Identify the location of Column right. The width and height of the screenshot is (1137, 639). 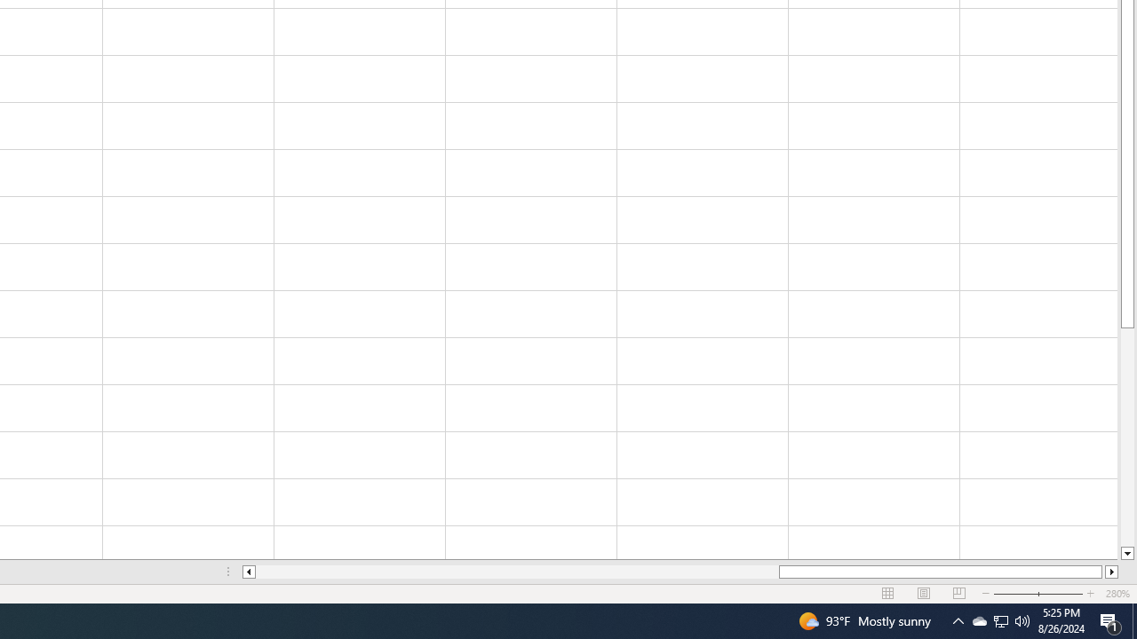
(1112, 572).